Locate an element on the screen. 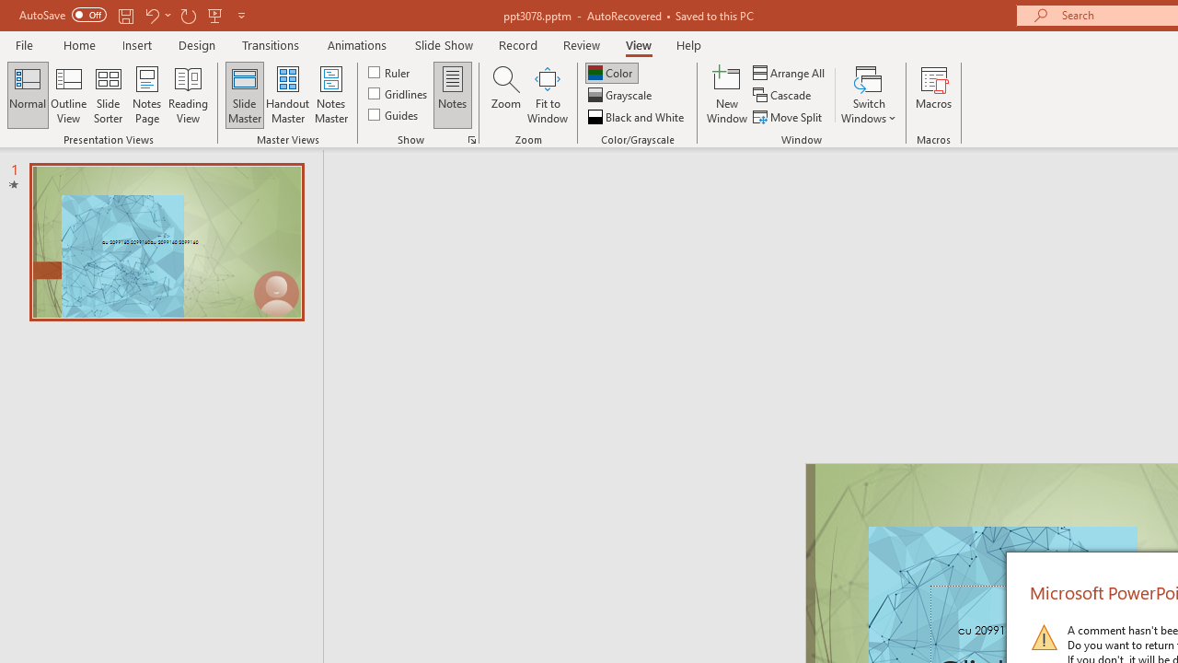 The width and height of the screenshot is (1178, 663). Help is located at coordinates (688, 44).